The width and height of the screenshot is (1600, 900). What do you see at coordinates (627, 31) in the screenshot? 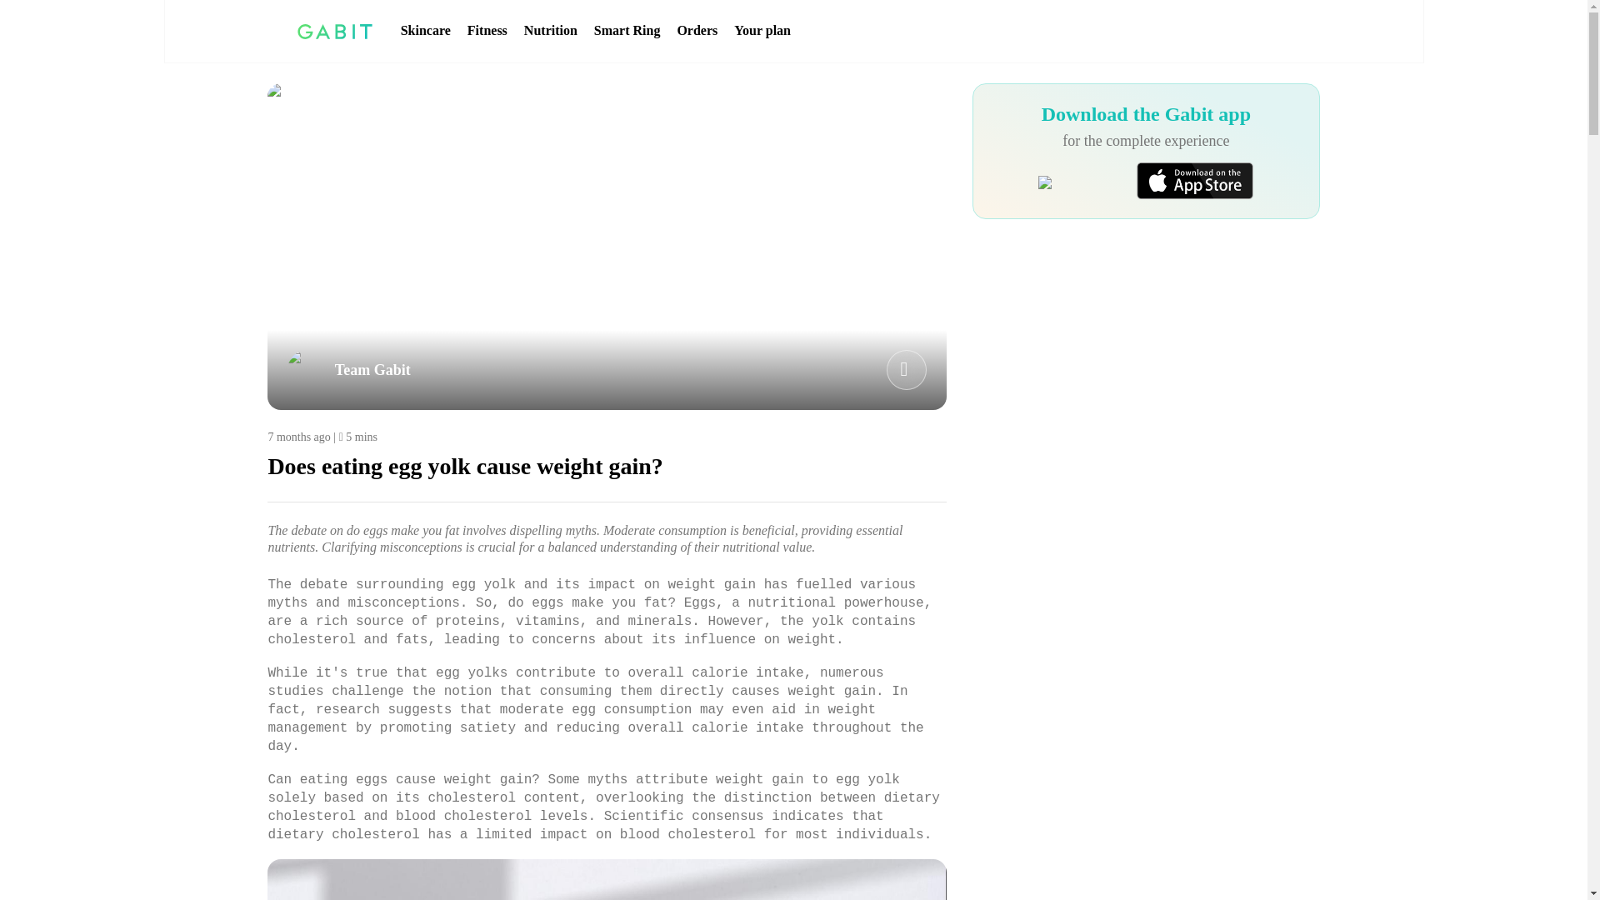
I see `Smart Ring` at bounding box center [627, 31].